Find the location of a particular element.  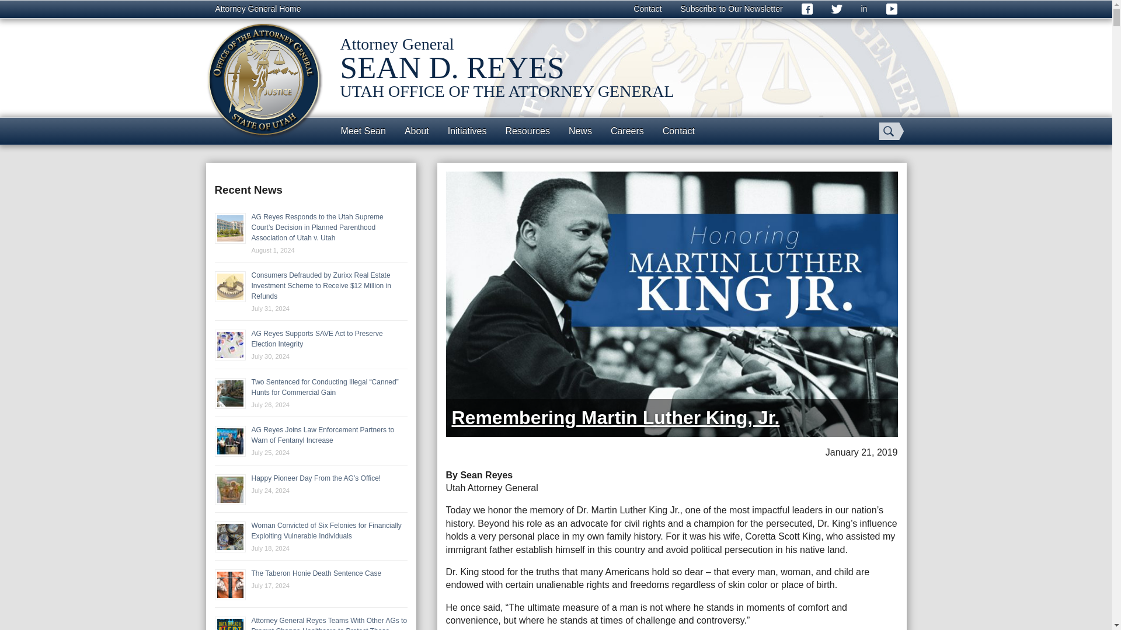

Permalink to Remembering Martin Luther King, Jr. is located at coordinates (615, 418).